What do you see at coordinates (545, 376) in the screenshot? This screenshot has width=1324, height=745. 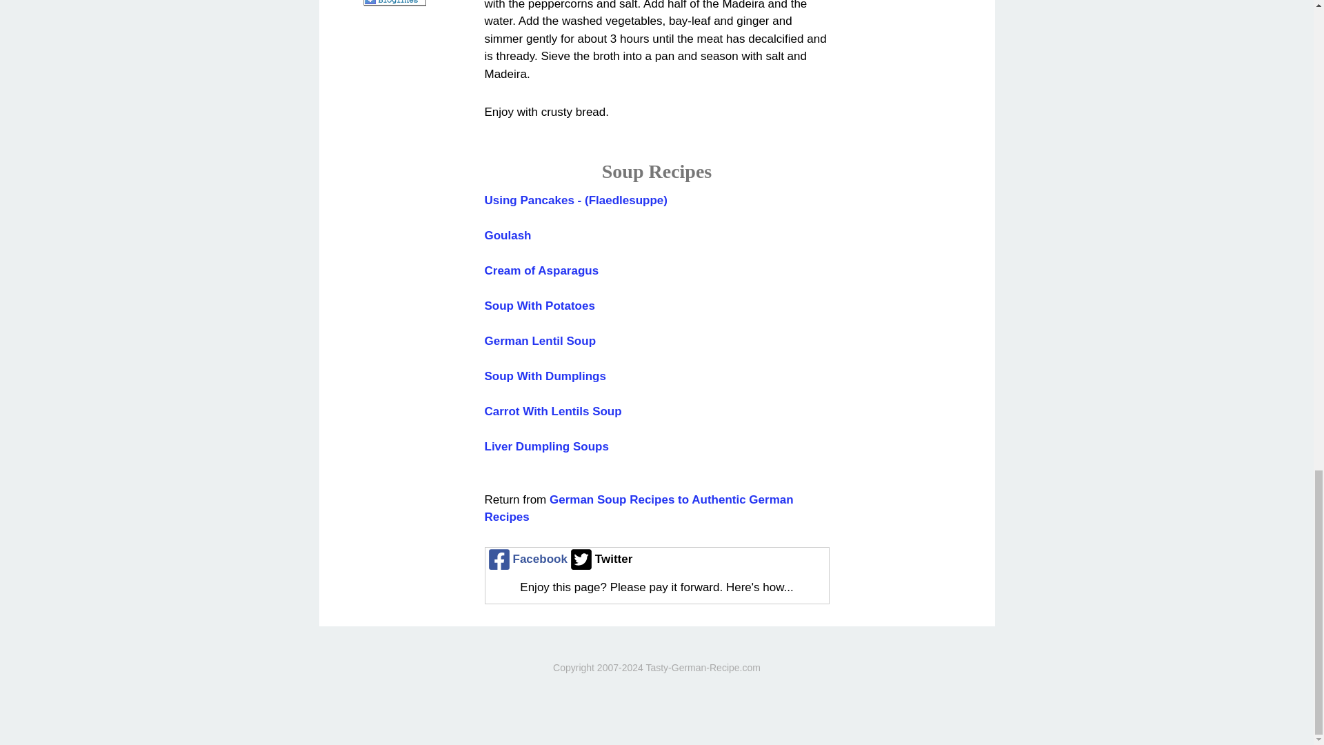 I see `Soup With Dumplings` at bounding box center [545, 376].